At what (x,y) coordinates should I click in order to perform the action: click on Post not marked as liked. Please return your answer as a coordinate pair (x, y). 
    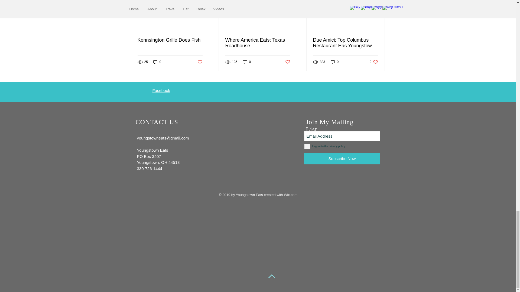
    Looking at the image, I should click on (288, 62).